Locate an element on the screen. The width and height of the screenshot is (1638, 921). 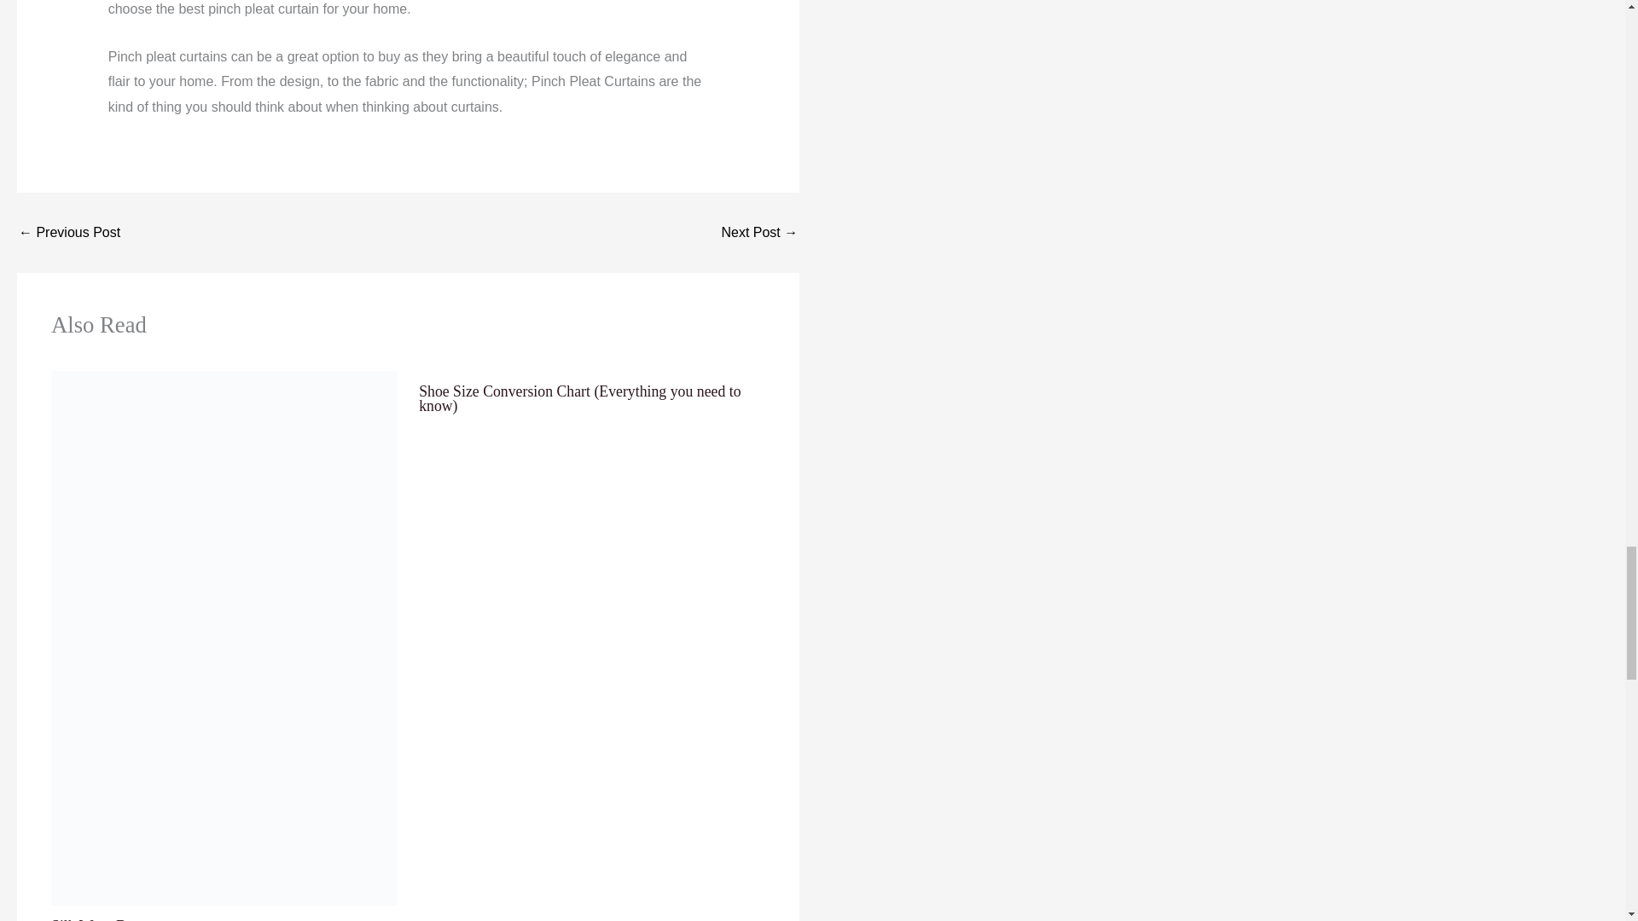
Where to Buy Curtain Panels is located at coordinates (759, 232).